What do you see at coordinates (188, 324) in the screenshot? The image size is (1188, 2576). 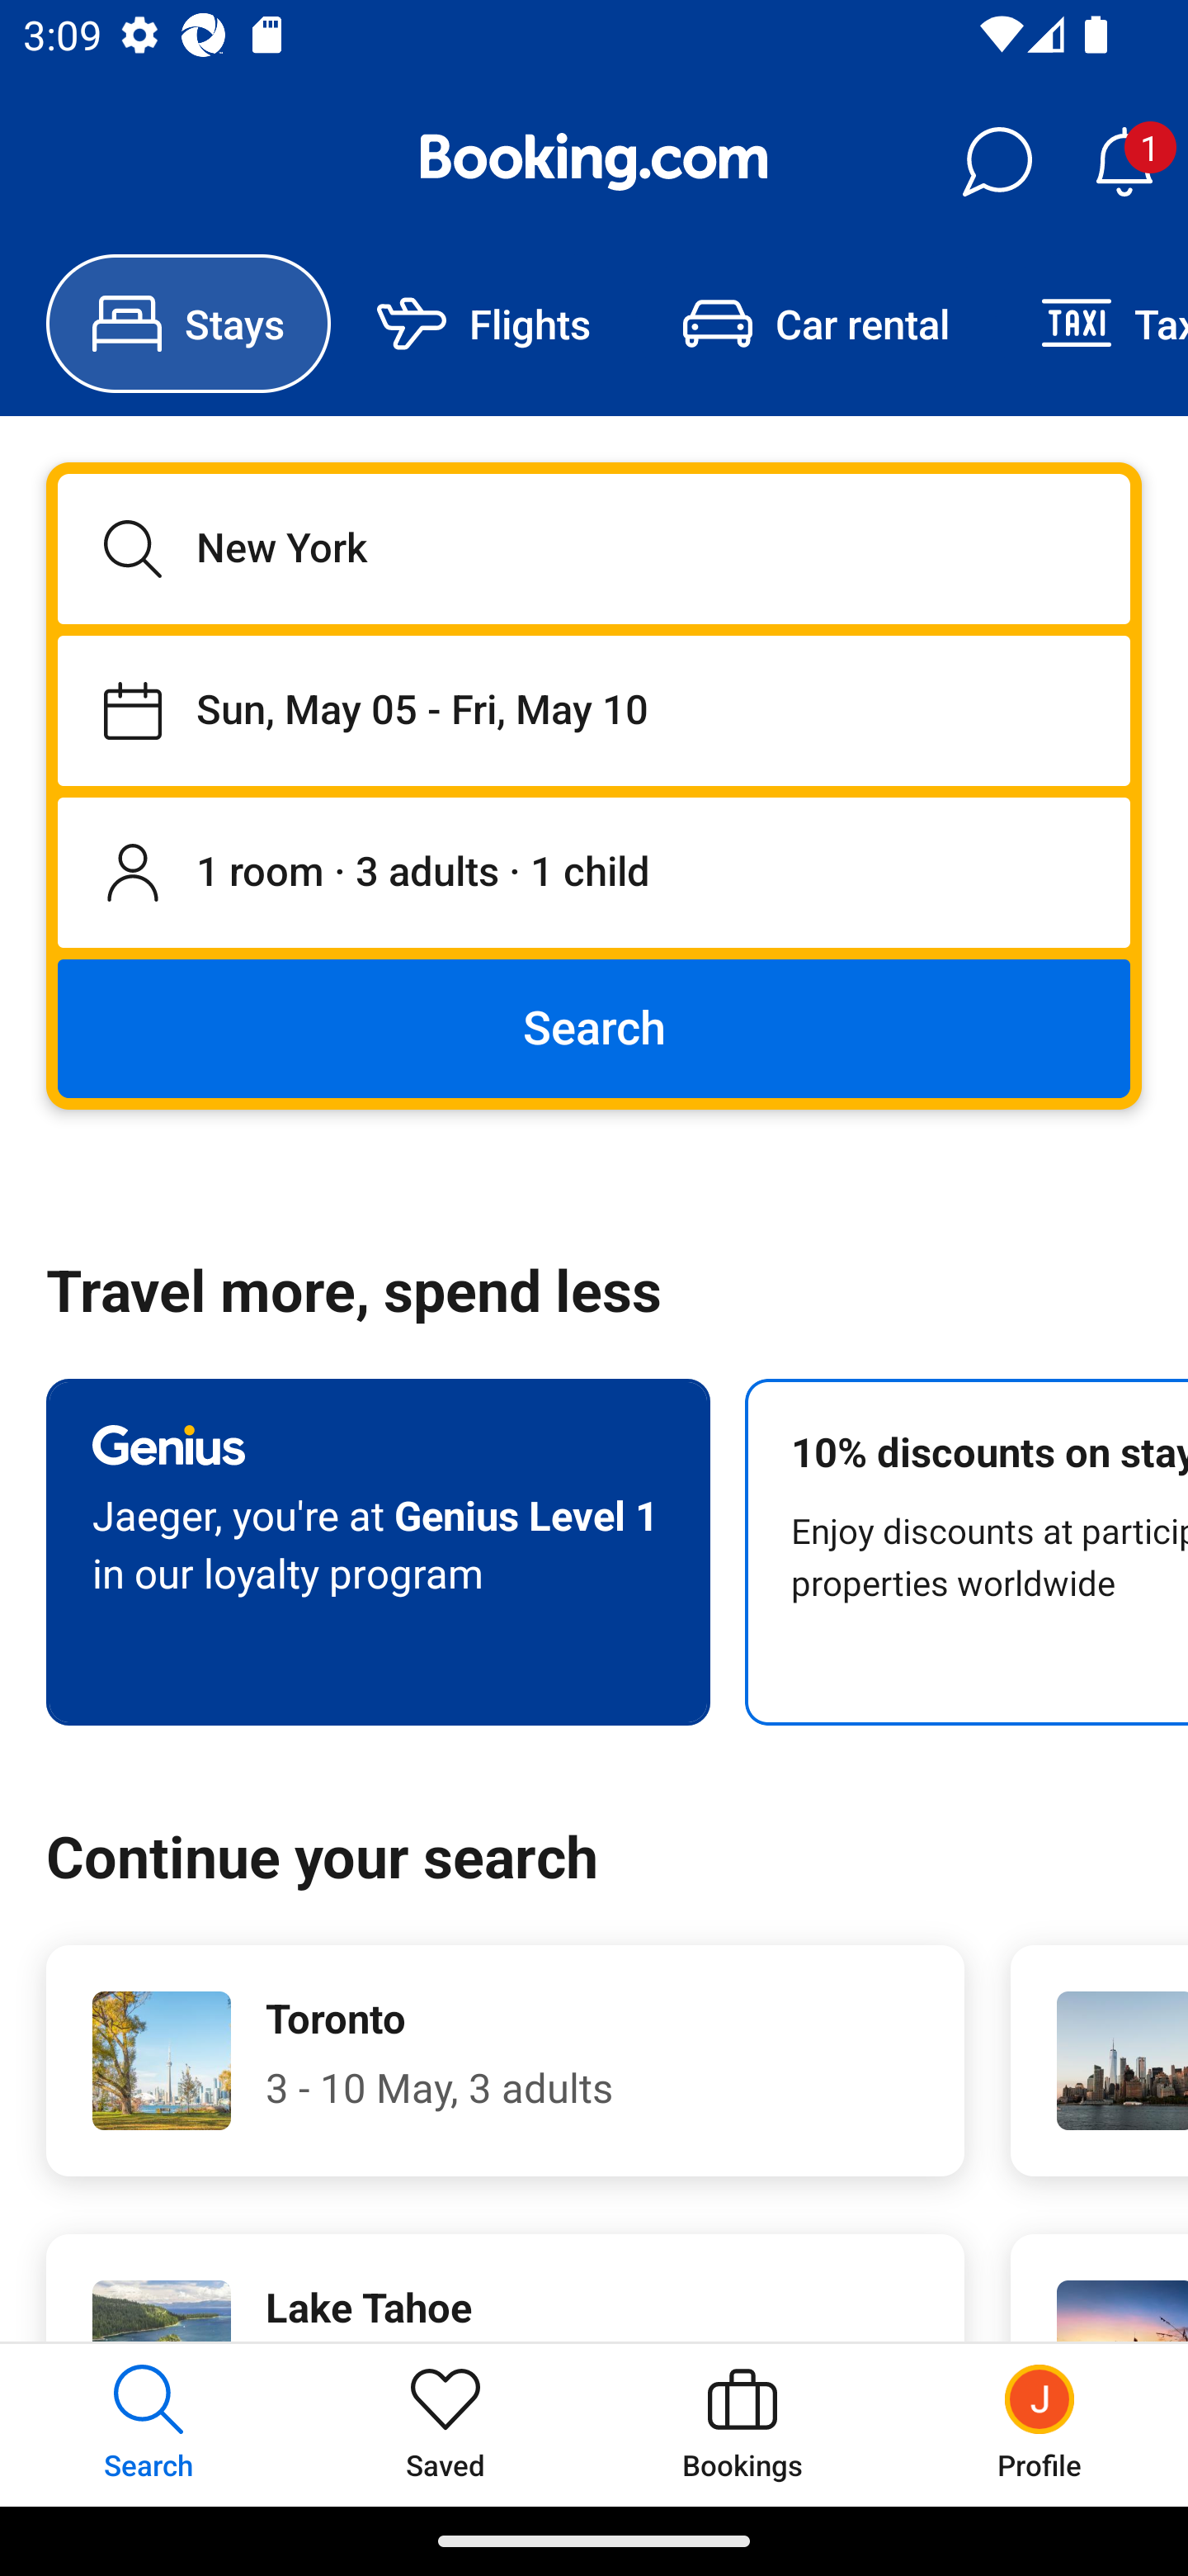 I see `Stays` at bounding box center [188, 324].